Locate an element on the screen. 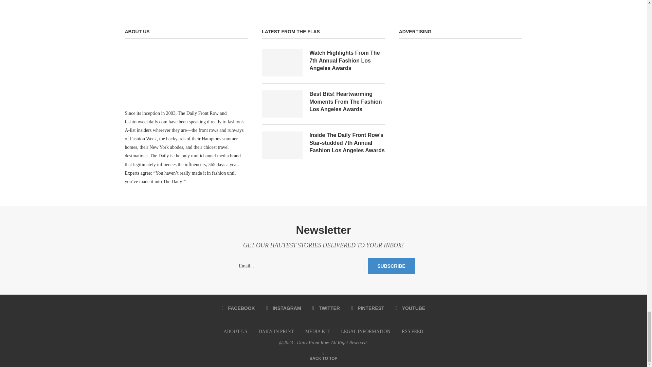 The height and width of the screenshot is (367, 652). Subscribe is located at coordinates (391, 266).